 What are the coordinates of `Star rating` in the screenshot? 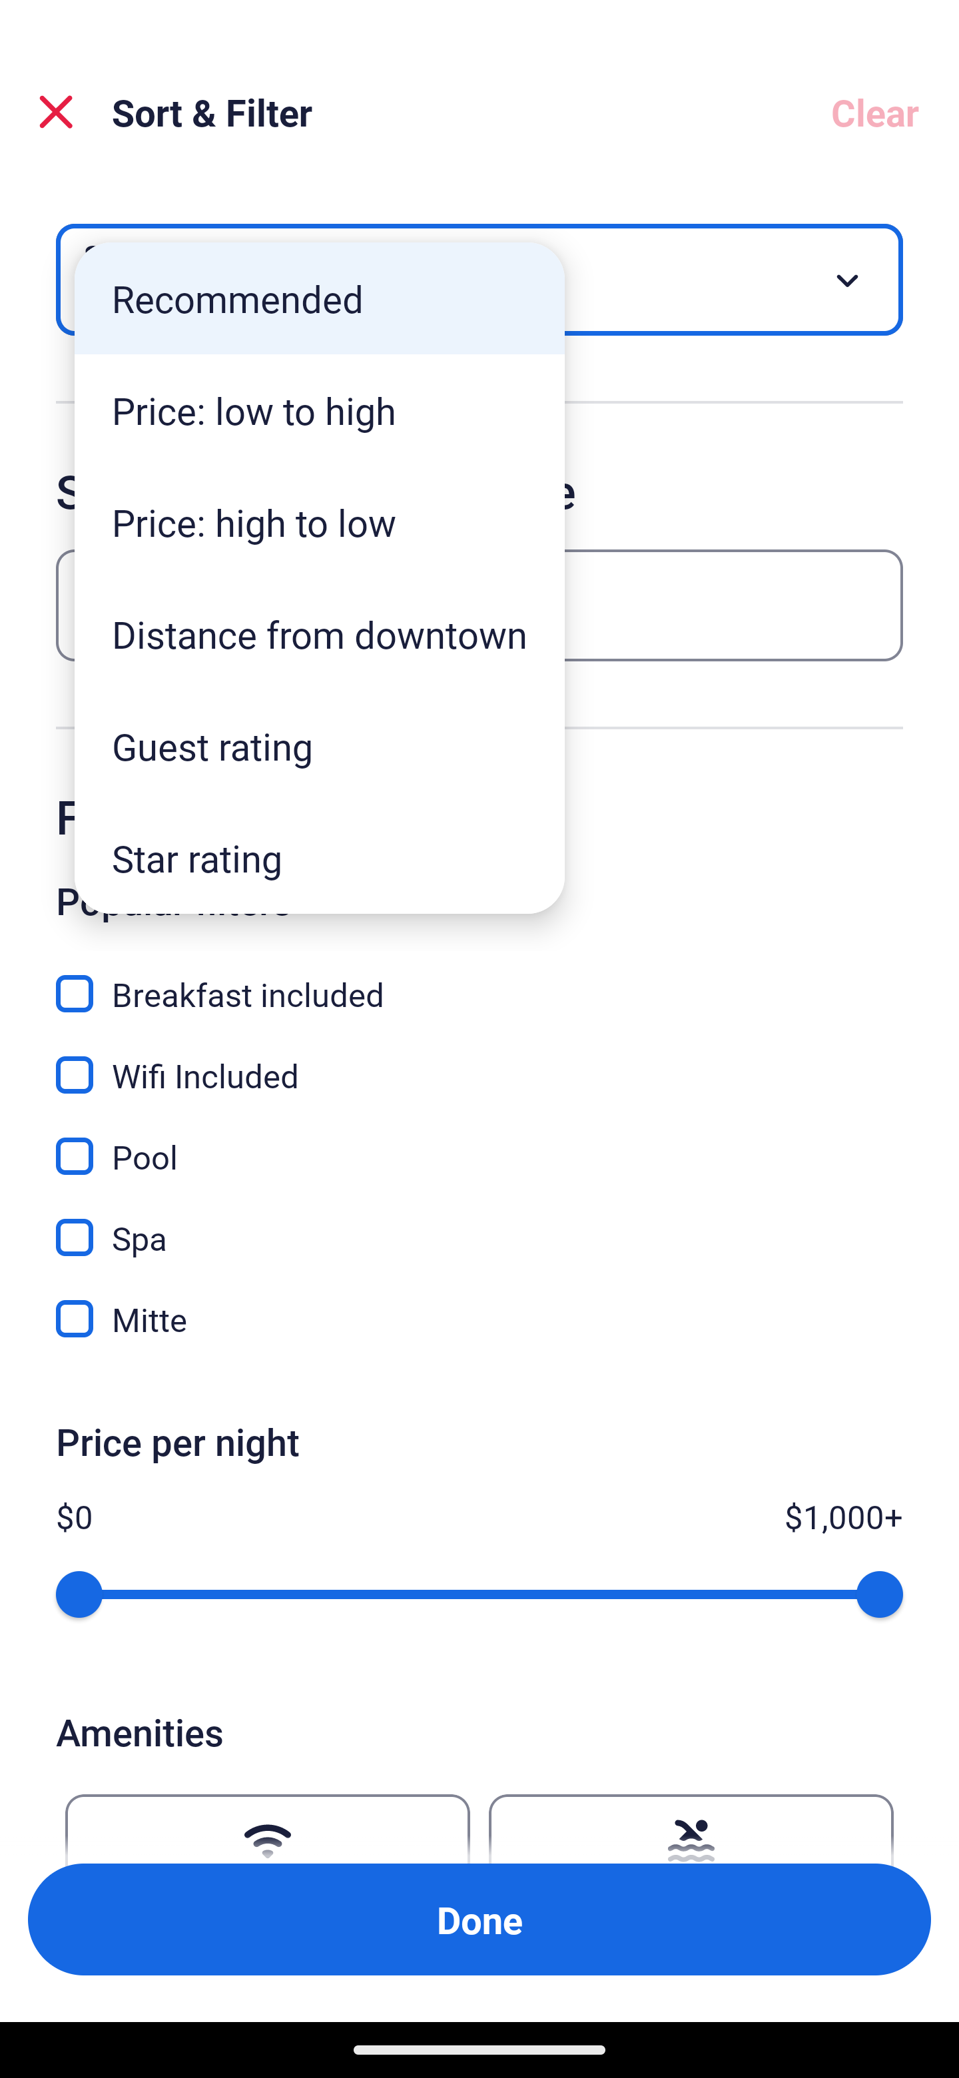 It's located at (320, 858).